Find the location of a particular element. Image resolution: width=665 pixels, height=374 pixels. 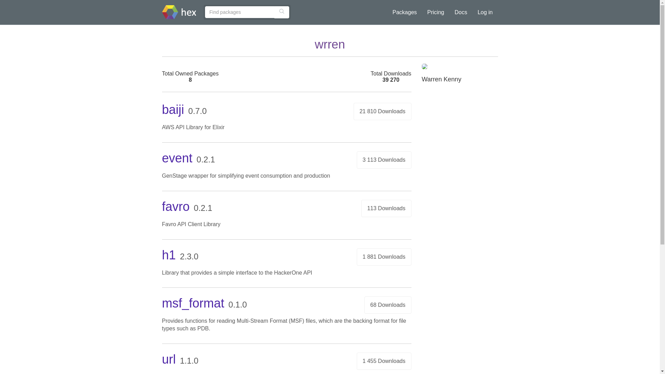

baiji is located at coordinates (173, 109).